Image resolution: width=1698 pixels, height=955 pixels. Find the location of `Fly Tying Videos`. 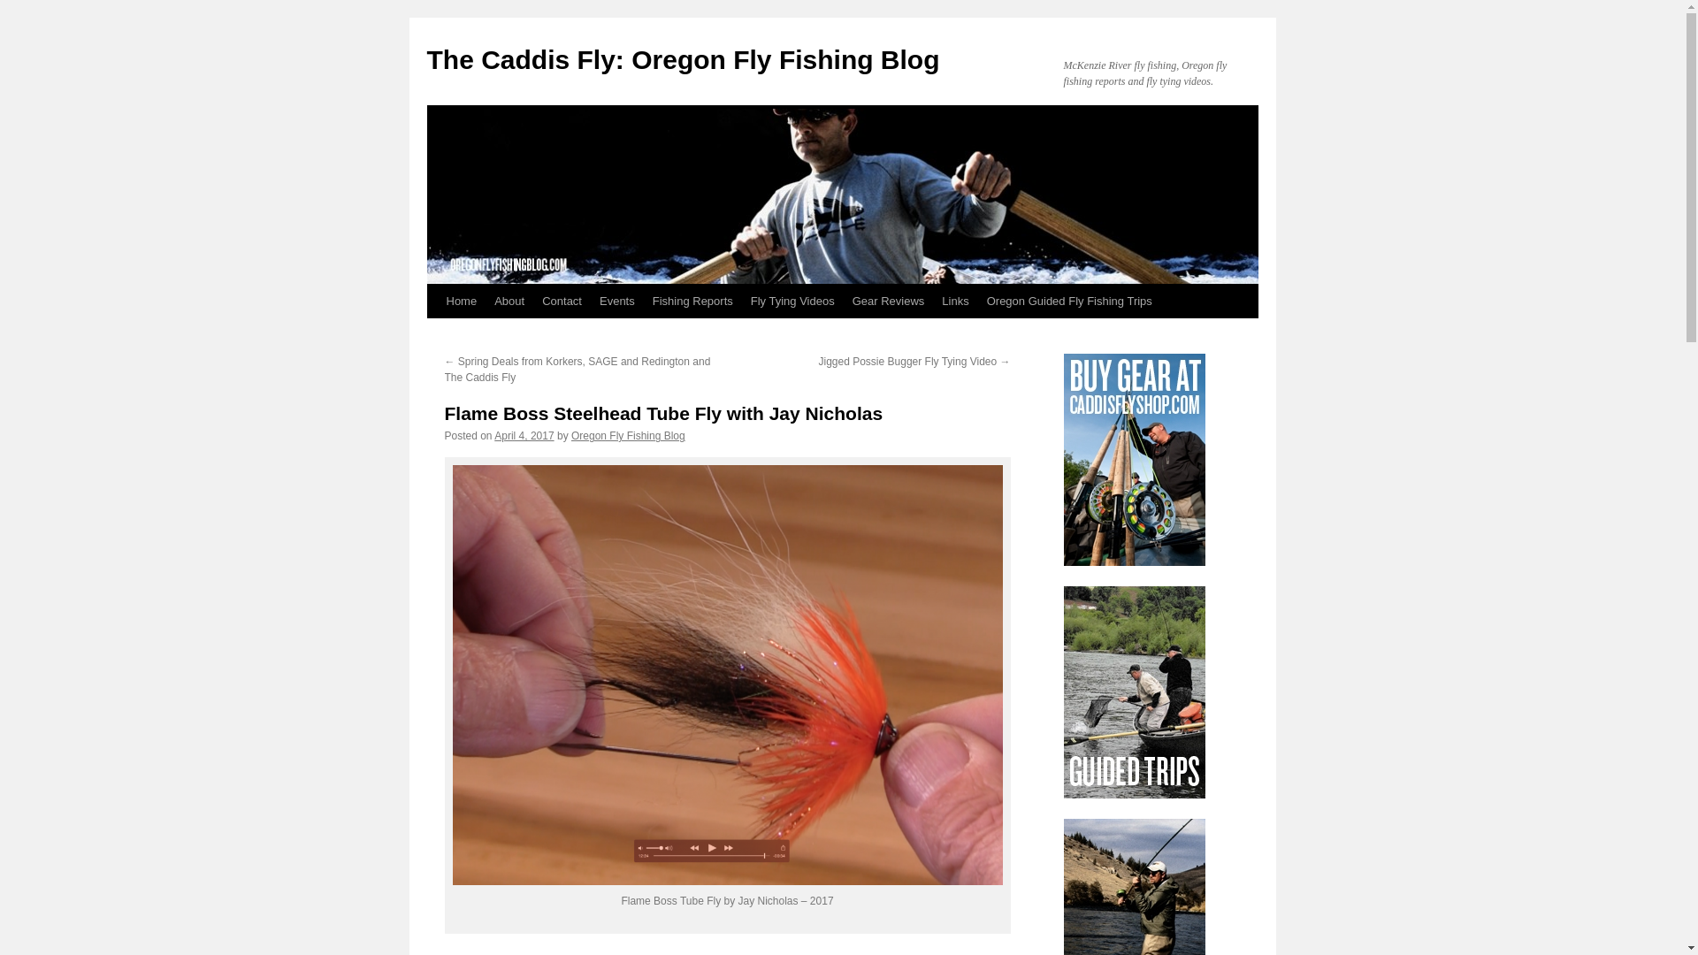

Fly Tying Videos is located at coordinates (792, 301).